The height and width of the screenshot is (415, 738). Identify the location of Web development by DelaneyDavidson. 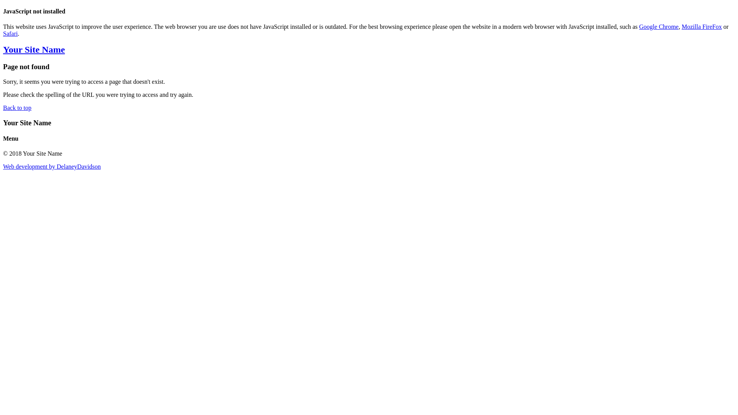
(52, 167).